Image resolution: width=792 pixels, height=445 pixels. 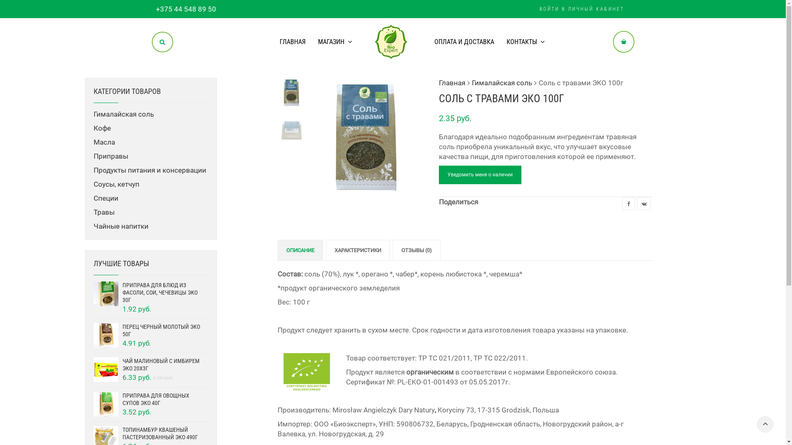 What do you see at coordinates (484, 136) in the screenshot?
I see `C0FAF348-5EBA-4205-8FBA-47D45FD4C1F3-min` at bounding box center [484, 136].